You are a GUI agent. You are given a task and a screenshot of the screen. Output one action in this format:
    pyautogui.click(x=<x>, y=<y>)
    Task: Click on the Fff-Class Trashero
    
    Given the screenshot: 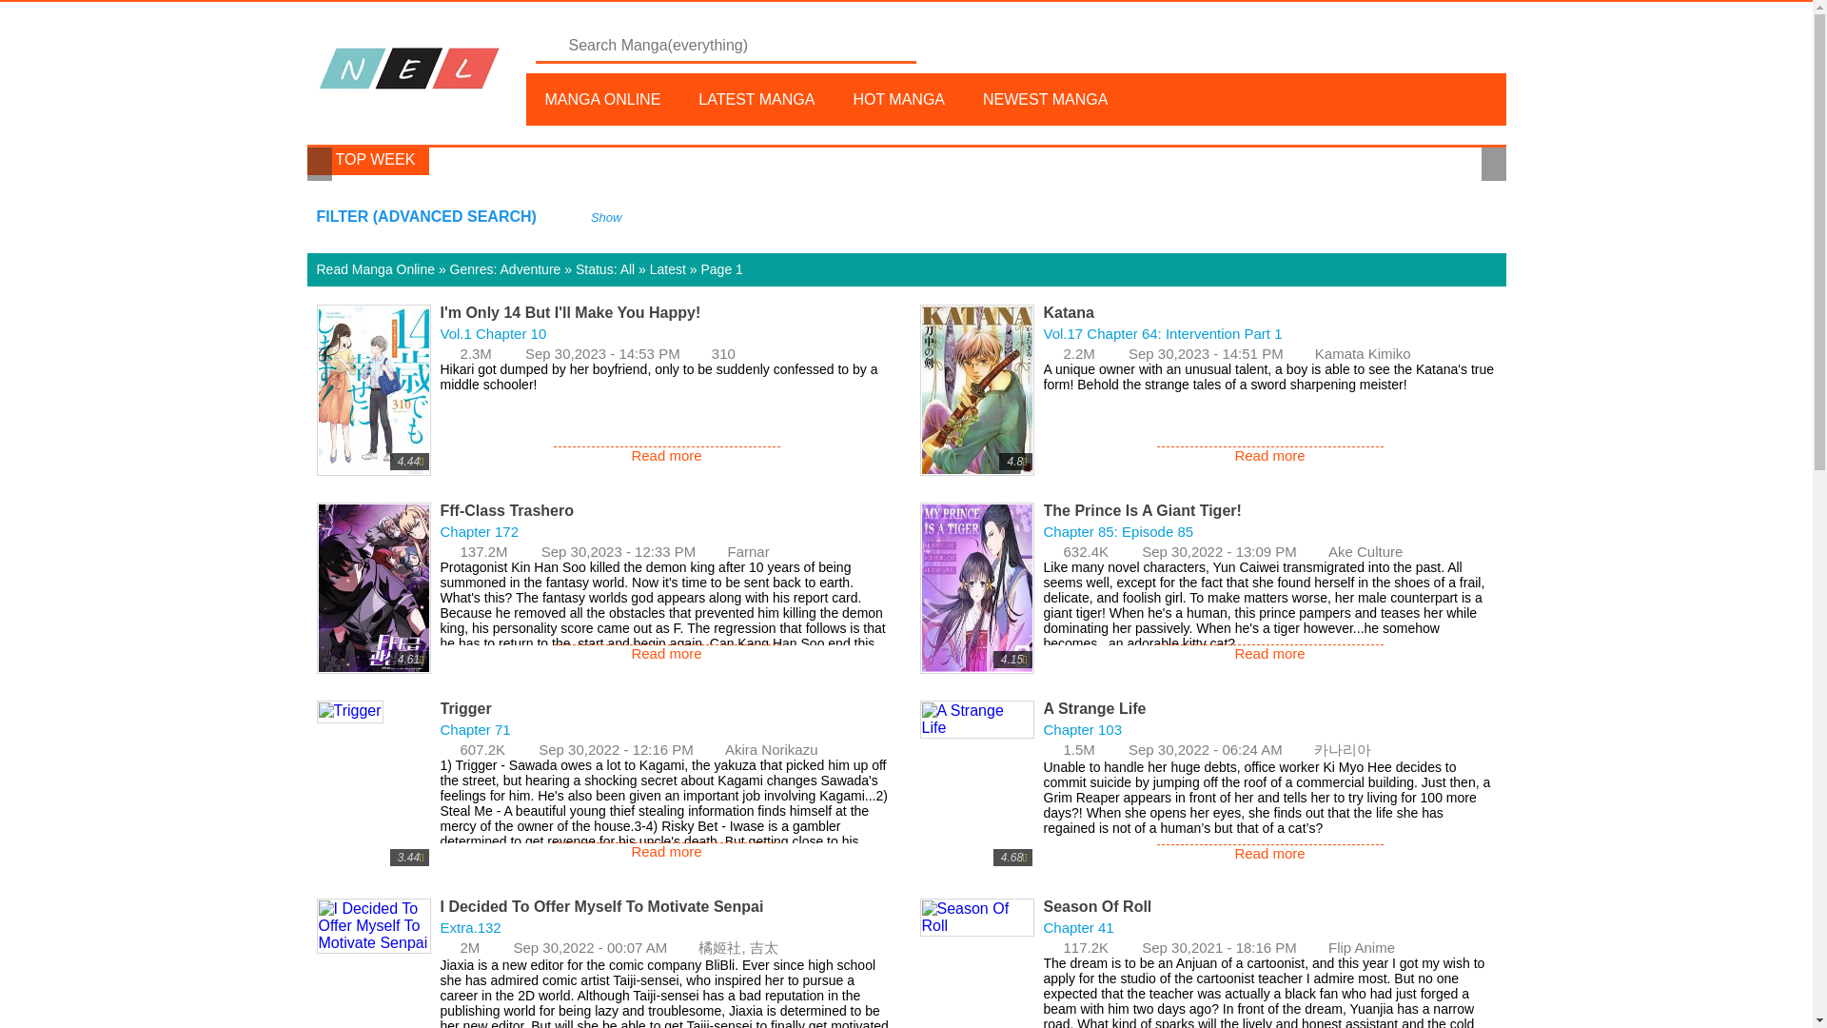 What is the action you would take?
    pyautogui.click(x=506, y=511)
    